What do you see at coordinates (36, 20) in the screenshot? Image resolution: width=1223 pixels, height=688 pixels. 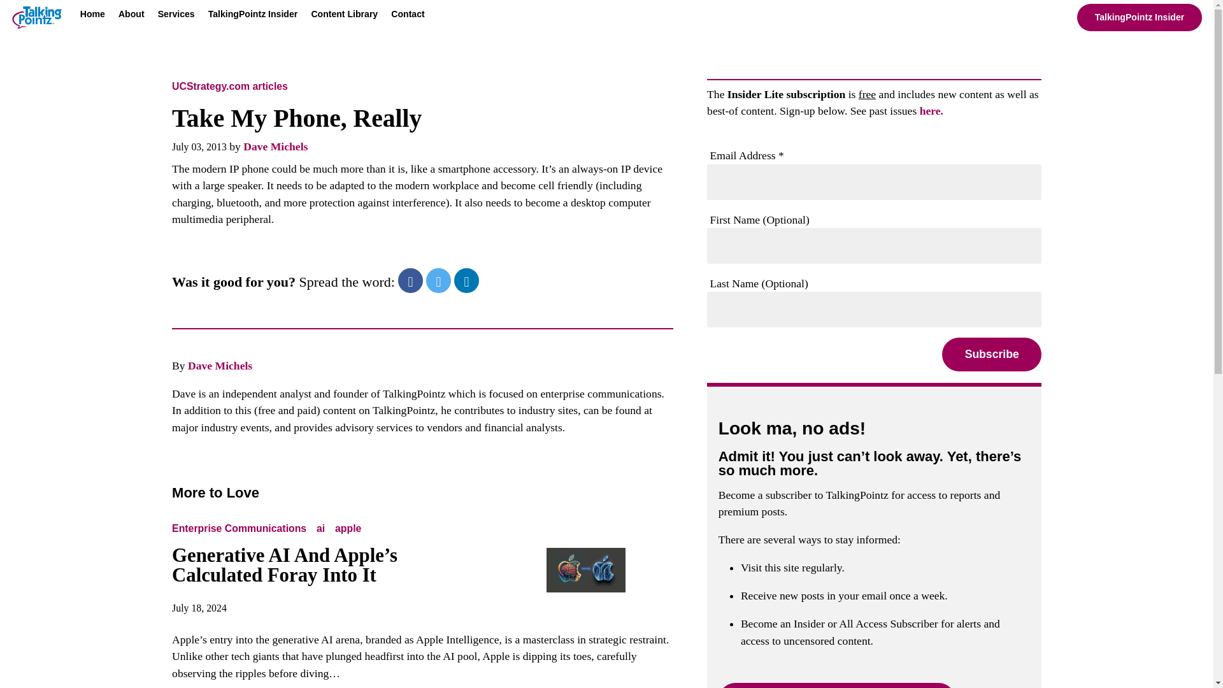 I see `Return to the TalkingPointz homepage` at bounding box center [36, 20].